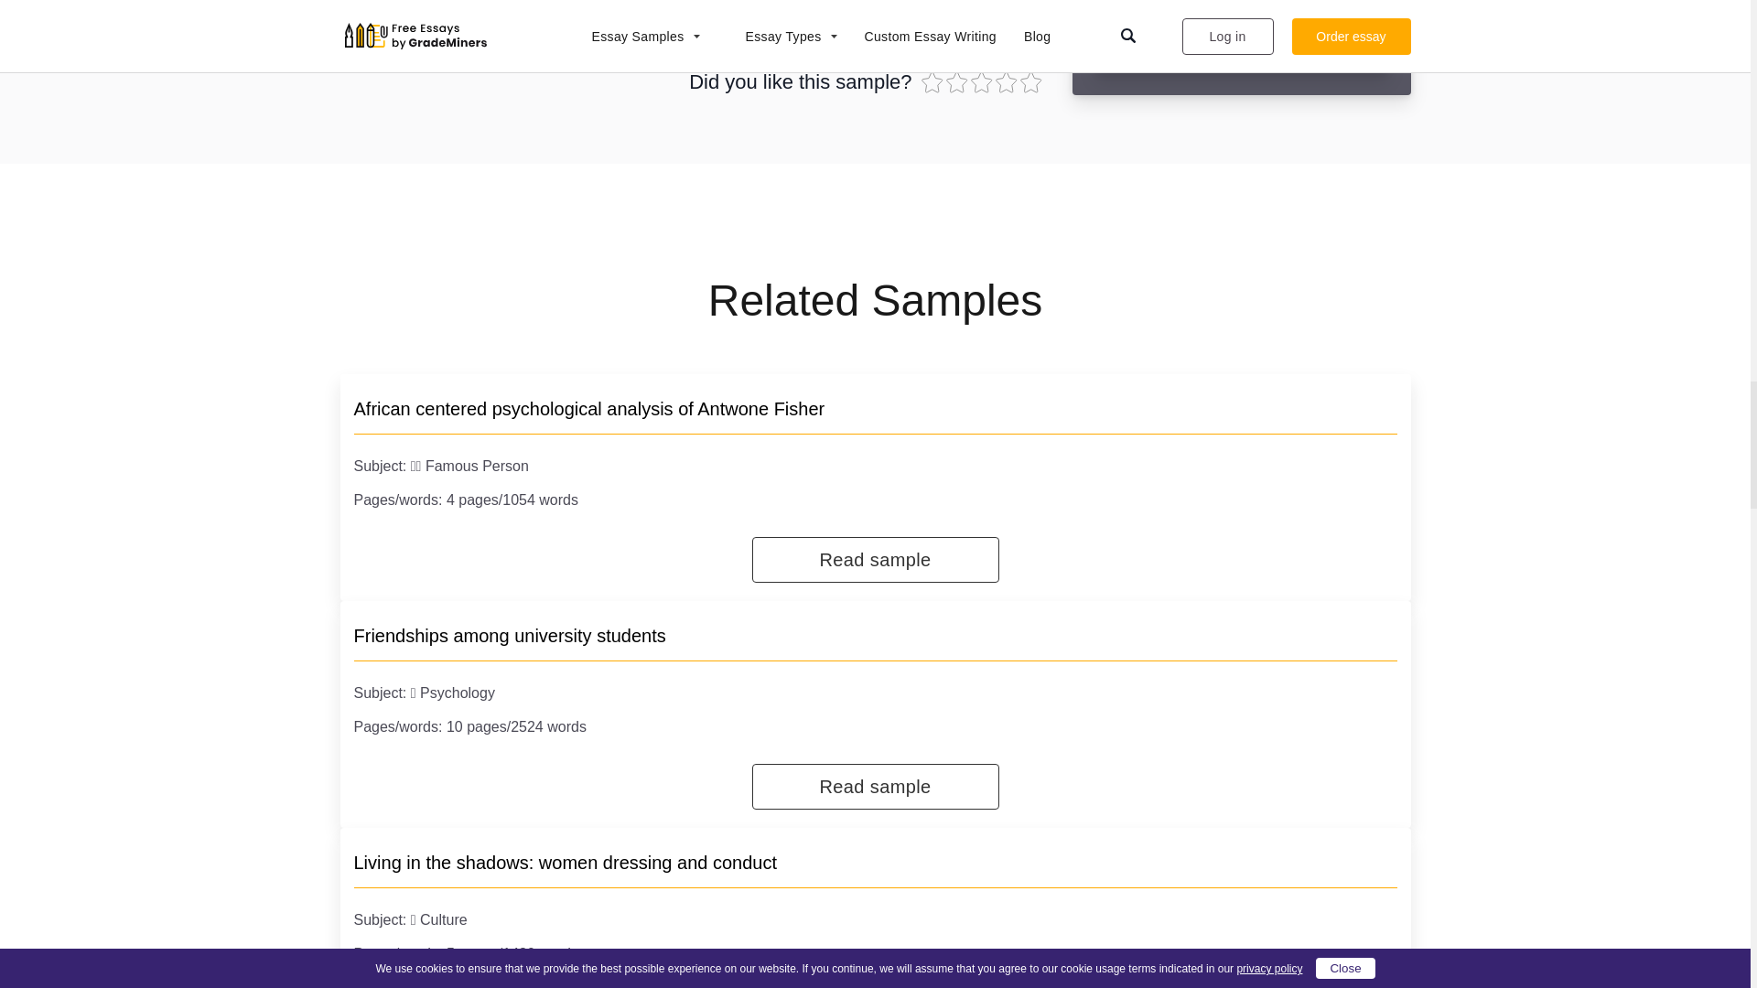  I want to click on 24 votes, average: 4,7 out of 5, so click(1030, 81).